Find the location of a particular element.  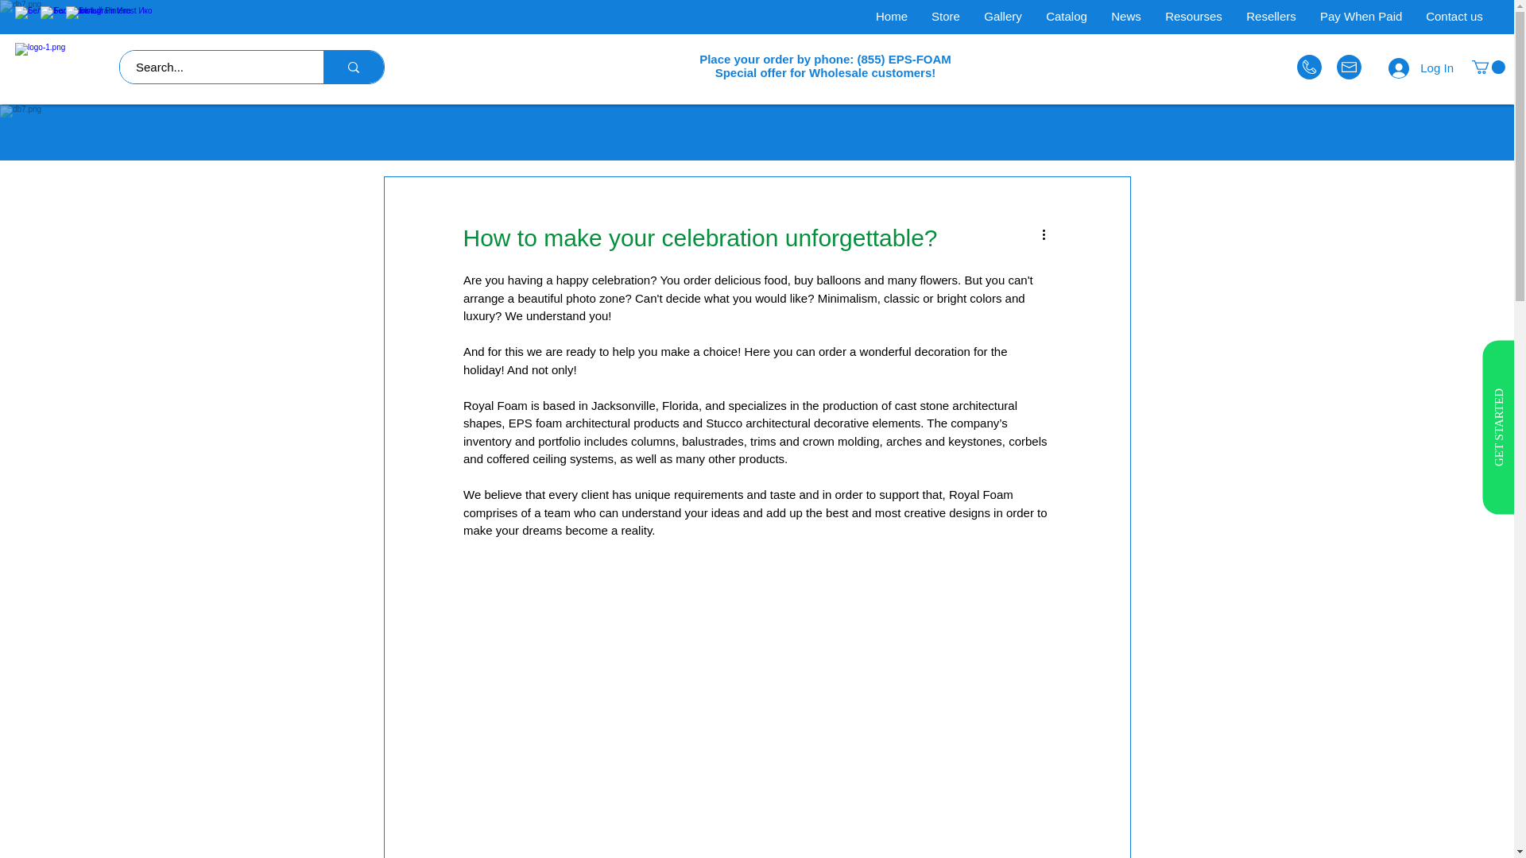

Catalog is located at coordinates (1067, 17).